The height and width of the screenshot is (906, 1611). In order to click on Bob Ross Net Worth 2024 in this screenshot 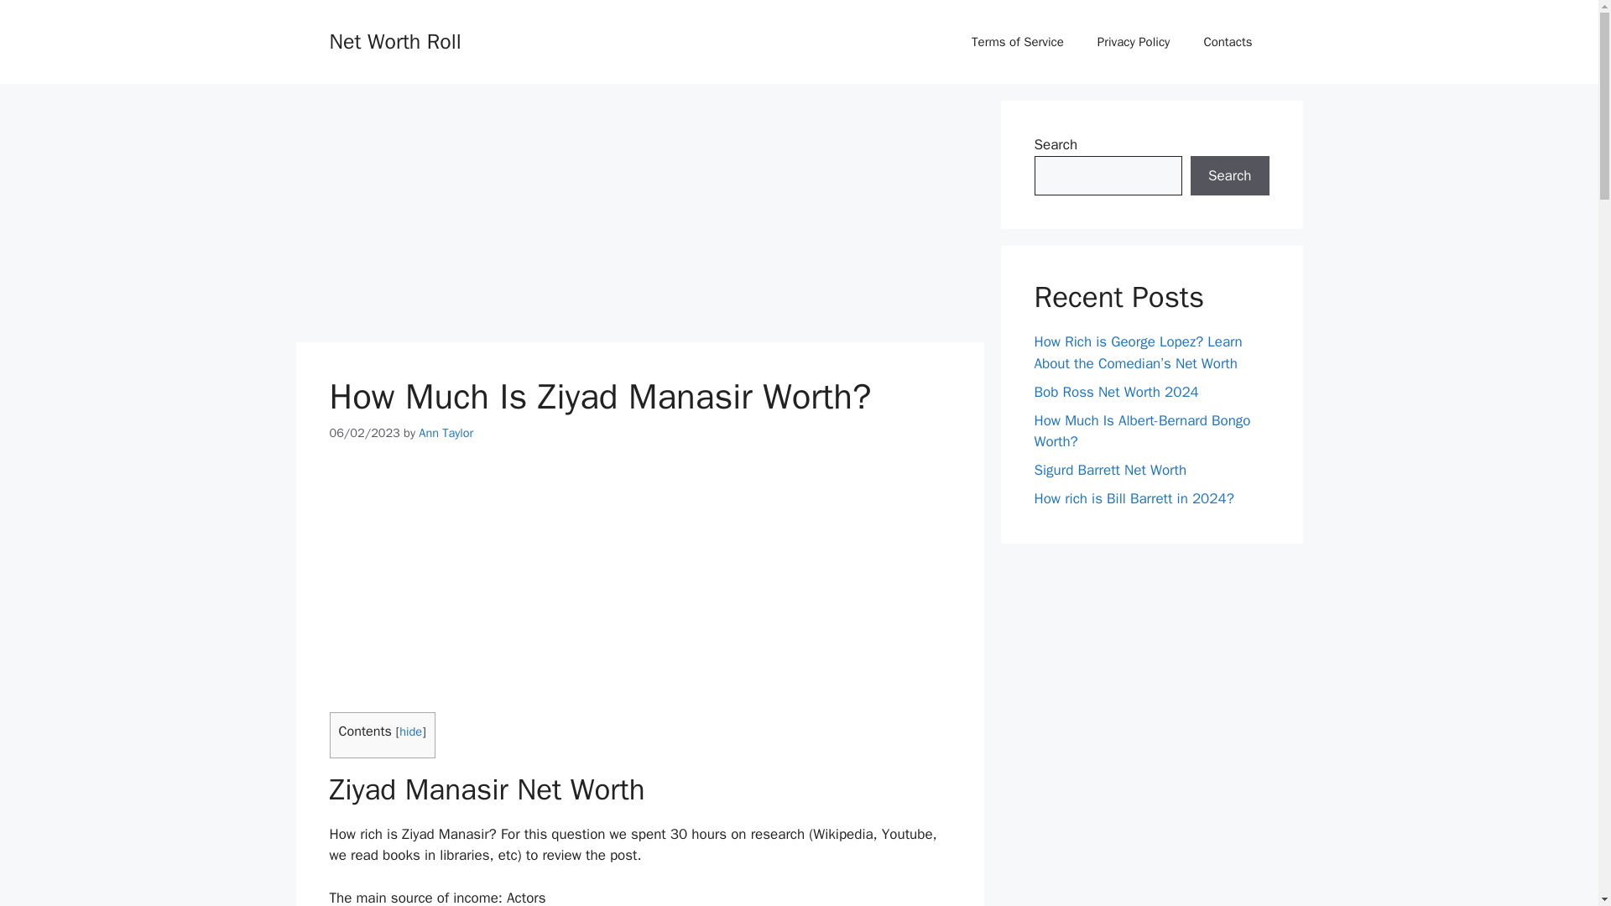, I will do `click(1116, 391)`.